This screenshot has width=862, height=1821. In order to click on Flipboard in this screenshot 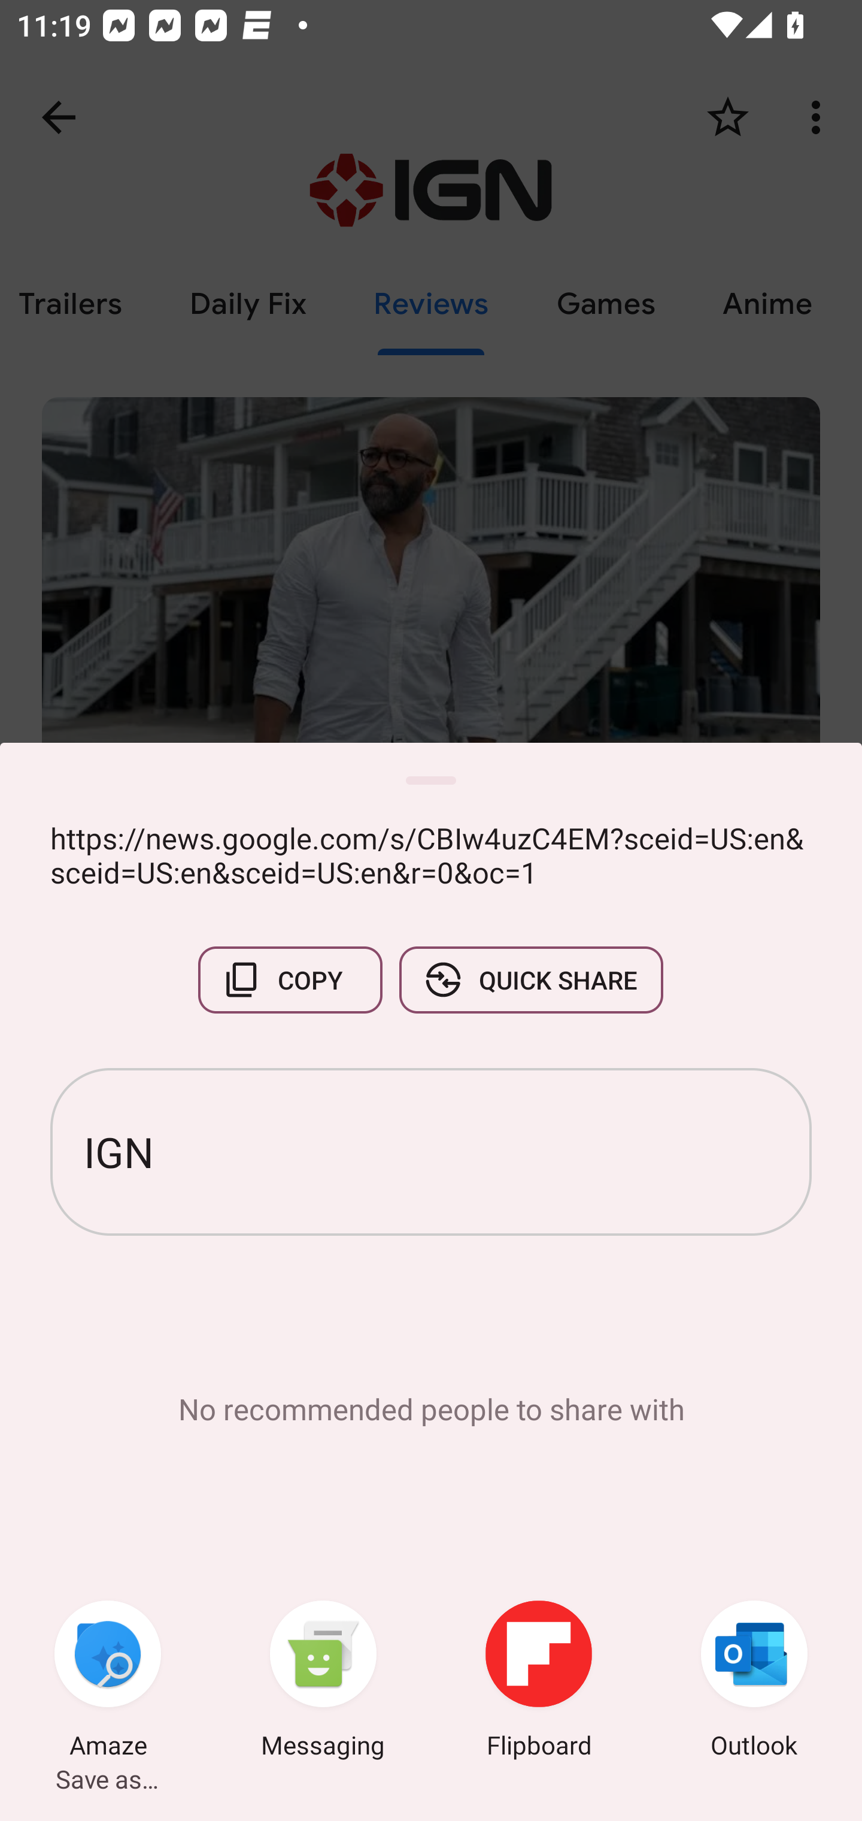, I will do `click(539, 1682)`.